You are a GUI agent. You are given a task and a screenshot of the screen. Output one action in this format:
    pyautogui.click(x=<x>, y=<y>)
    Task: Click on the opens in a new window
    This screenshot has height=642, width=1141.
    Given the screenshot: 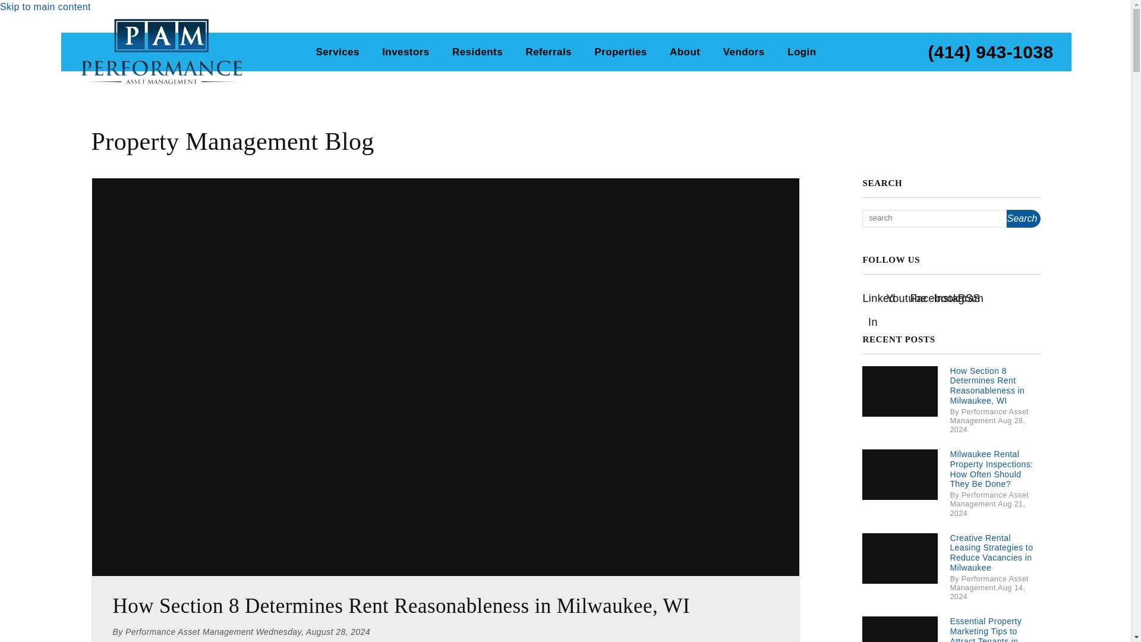 What is the action you would take?
    pyautogui.click(x=967, y=297)
    